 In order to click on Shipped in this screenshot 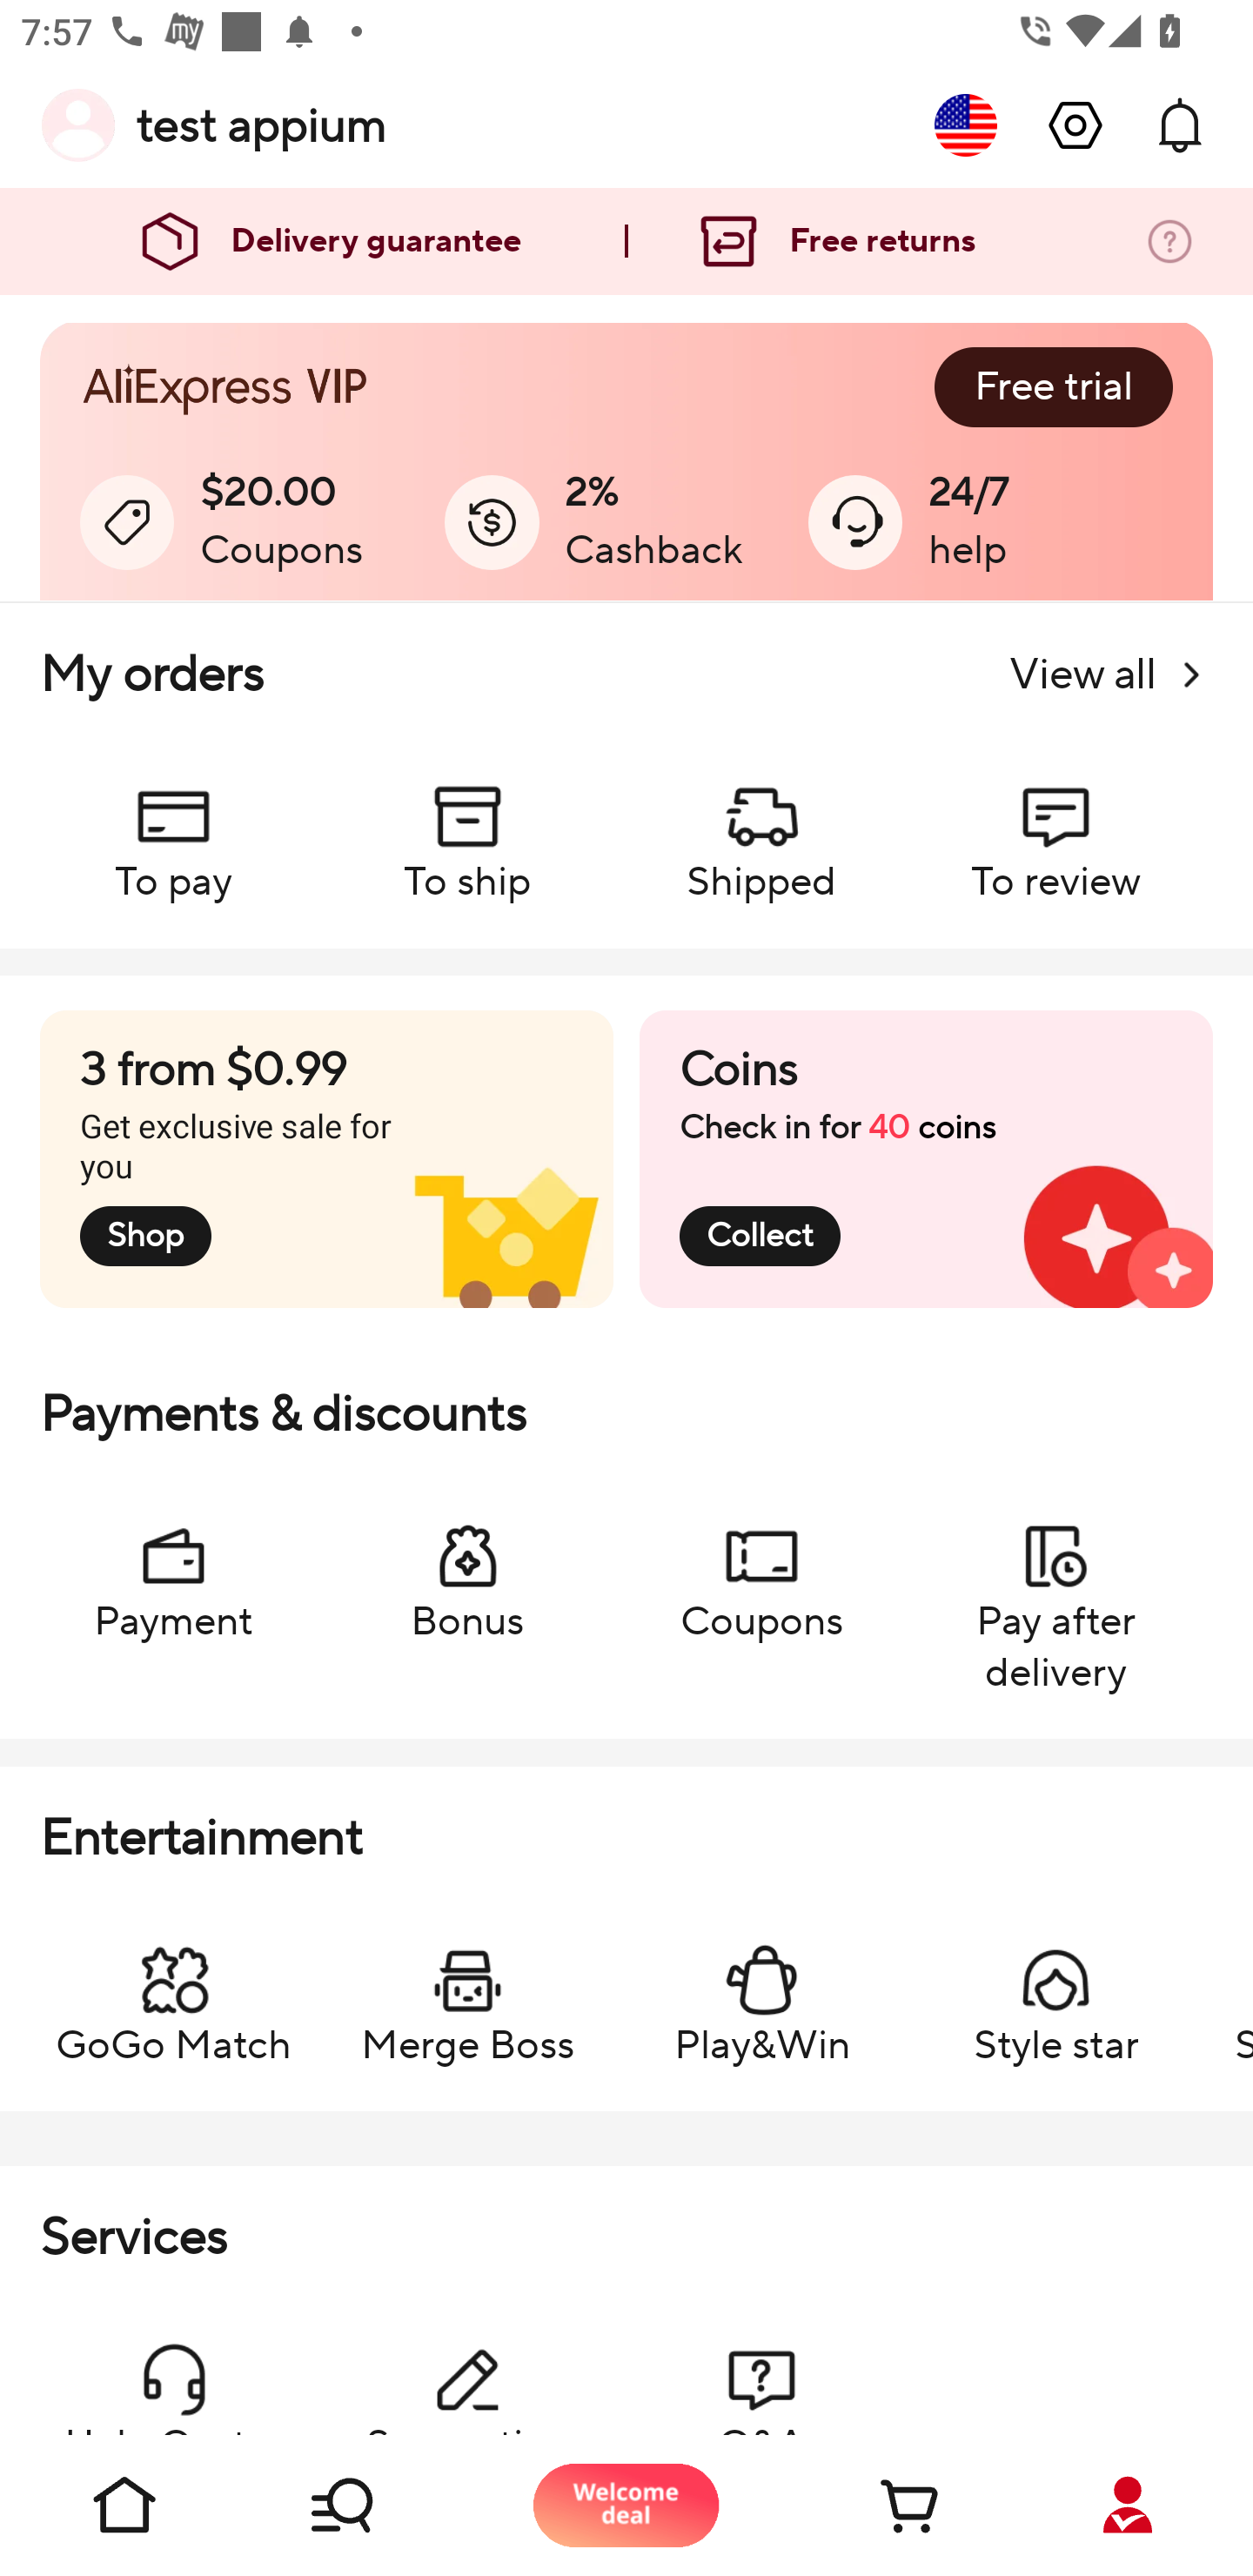, I will do `click(761, 828)`.